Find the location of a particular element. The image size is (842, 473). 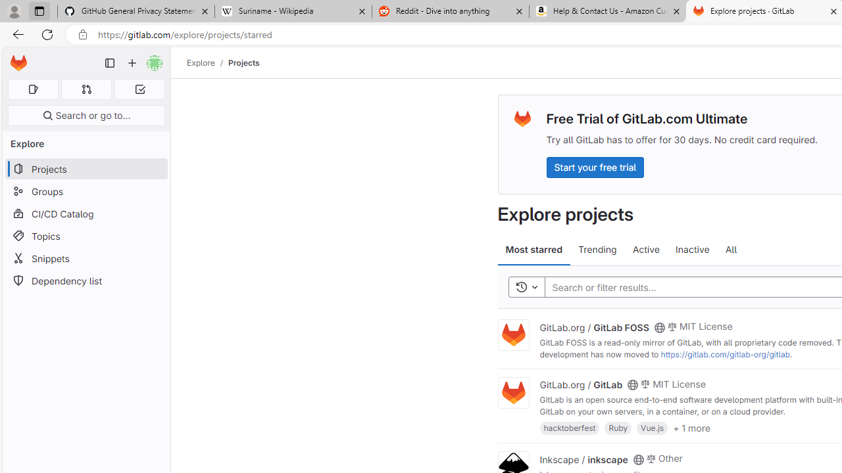

GitLab.org / GitLab FOSS is located at coordinates (594, 327).